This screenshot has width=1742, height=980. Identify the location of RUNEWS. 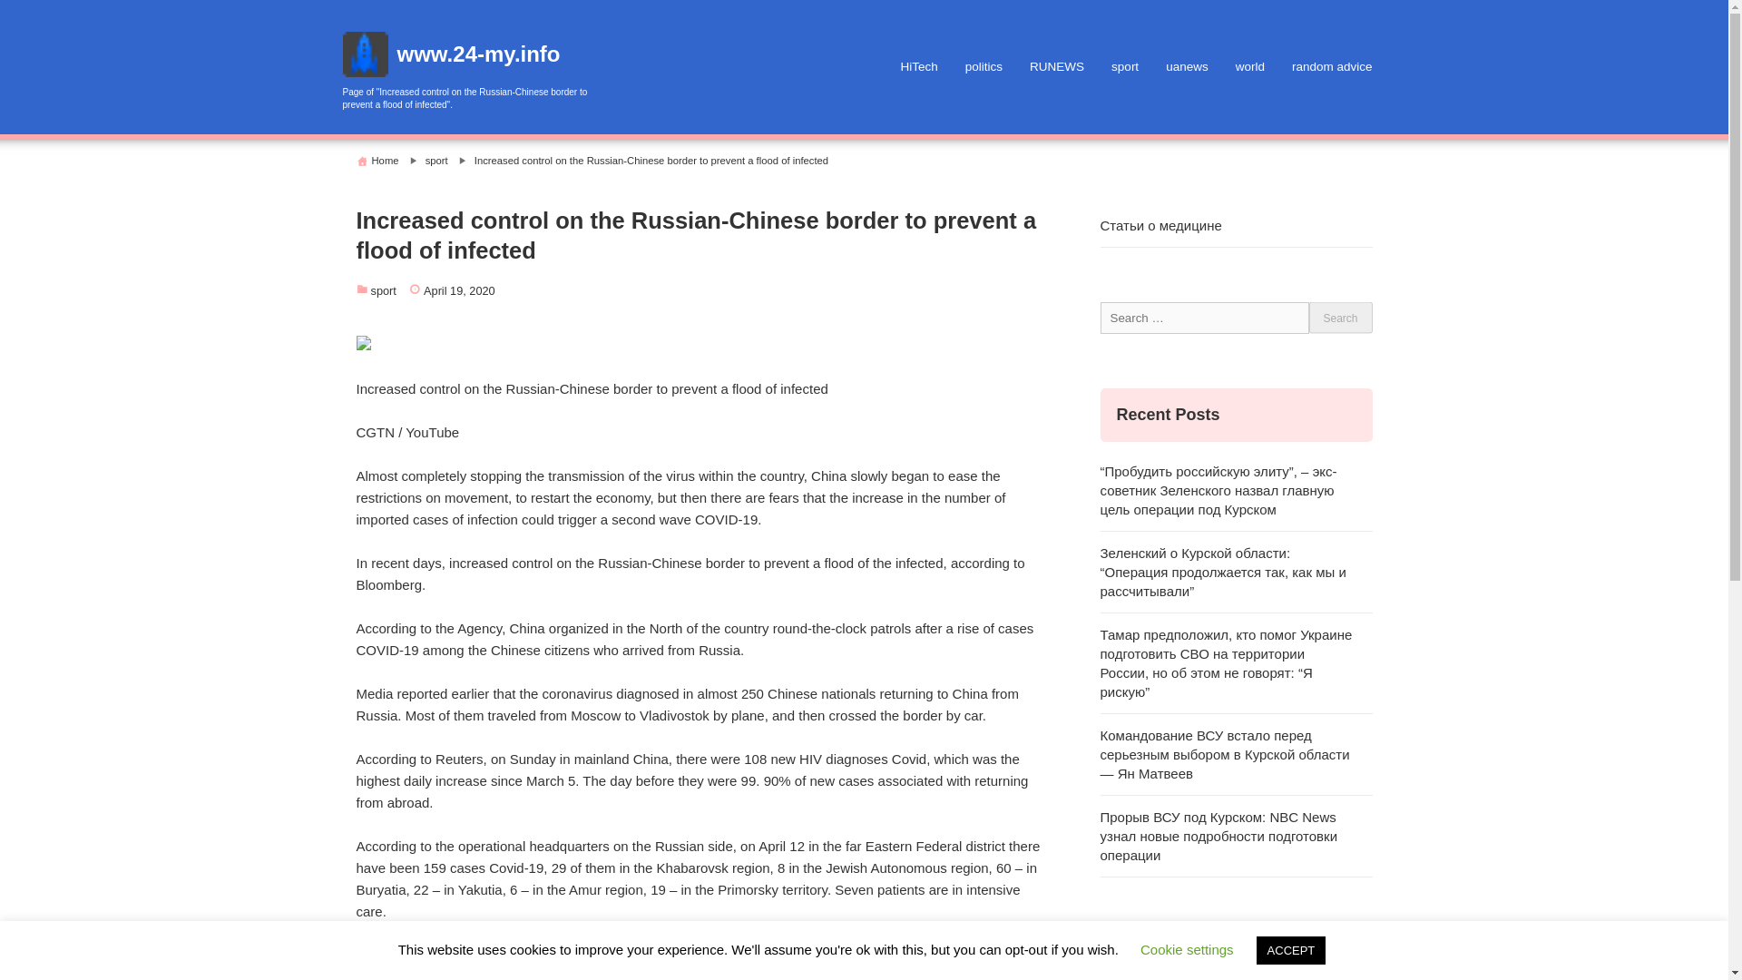
(1056, 67).